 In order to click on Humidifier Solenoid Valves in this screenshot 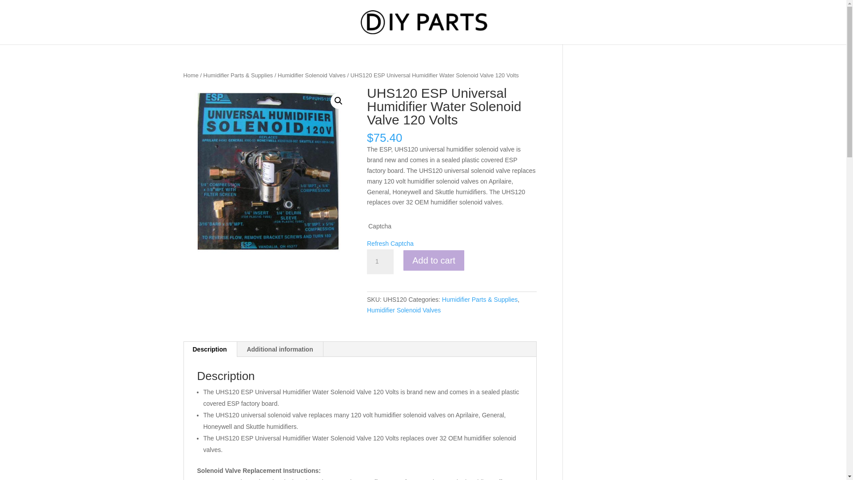, I will do `click(311, 76)`.